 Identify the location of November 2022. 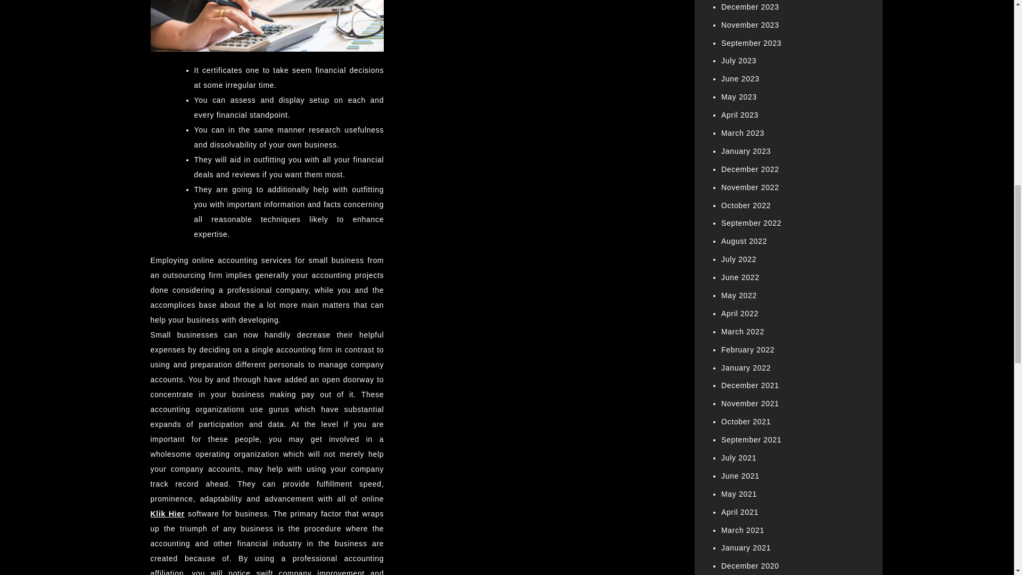
(750, 187).